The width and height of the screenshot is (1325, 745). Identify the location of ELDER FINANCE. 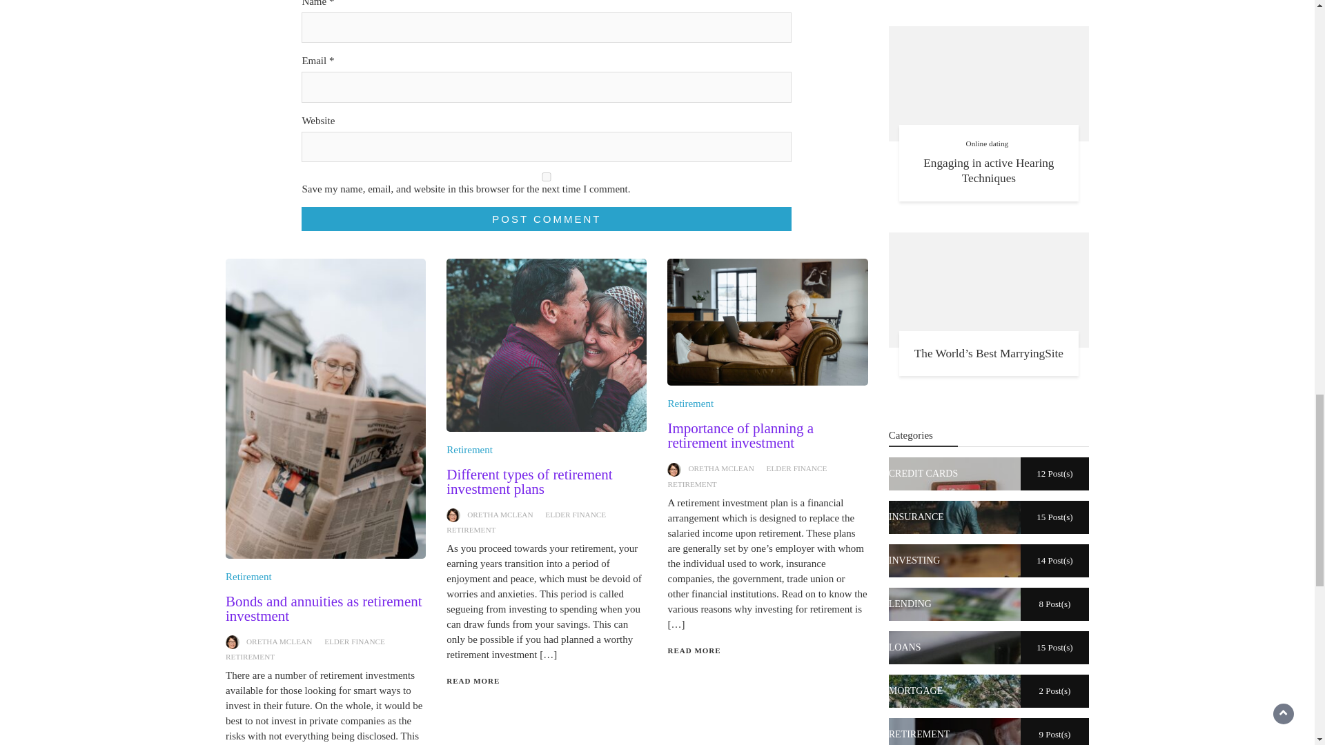
(355, 642).